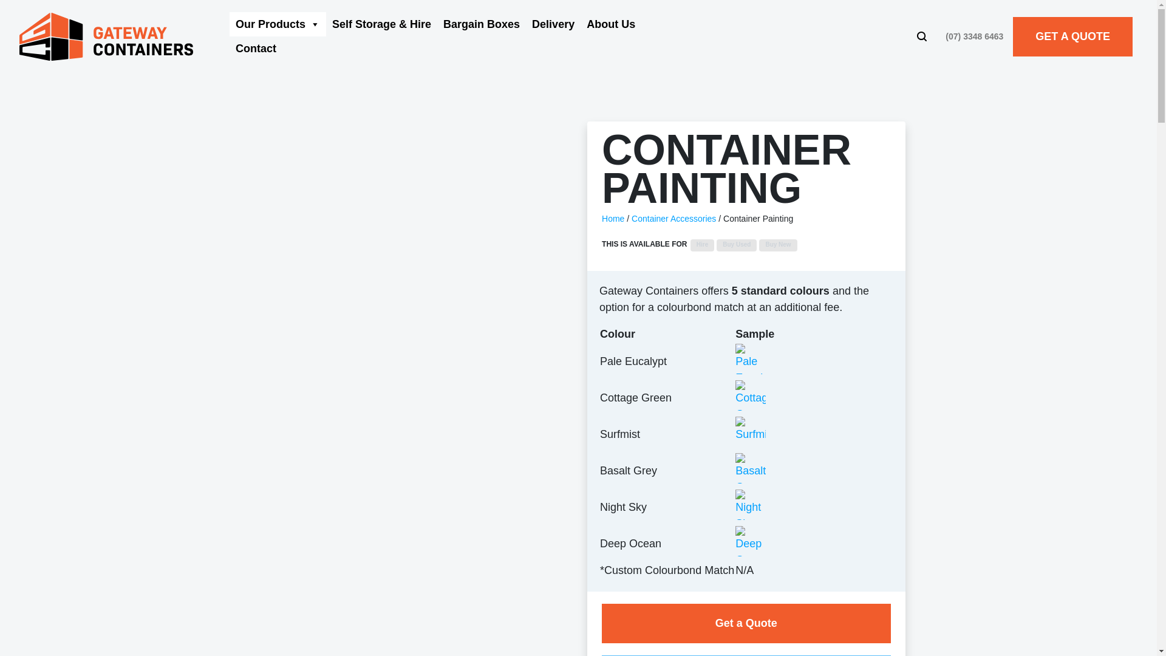 The image size is (1166, 656). I want to click on Our Products, so click(278, 24).